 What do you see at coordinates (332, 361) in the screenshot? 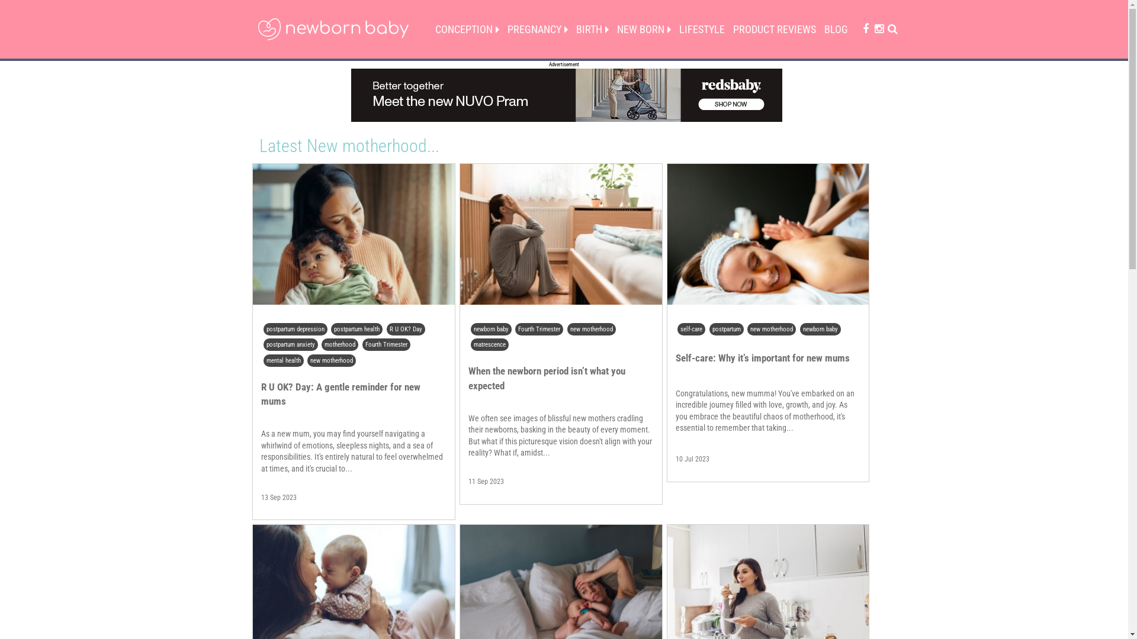
I see `new motherhood` at bounding box center [332, 361].